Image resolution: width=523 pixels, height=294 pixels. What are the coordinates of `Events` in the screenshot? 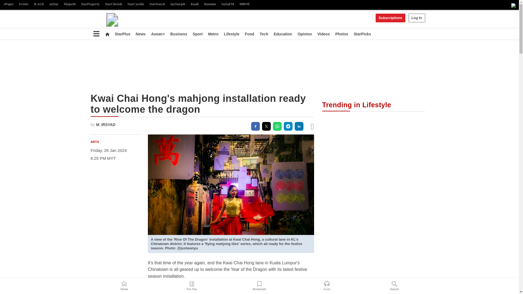 It's located at (24, 4).